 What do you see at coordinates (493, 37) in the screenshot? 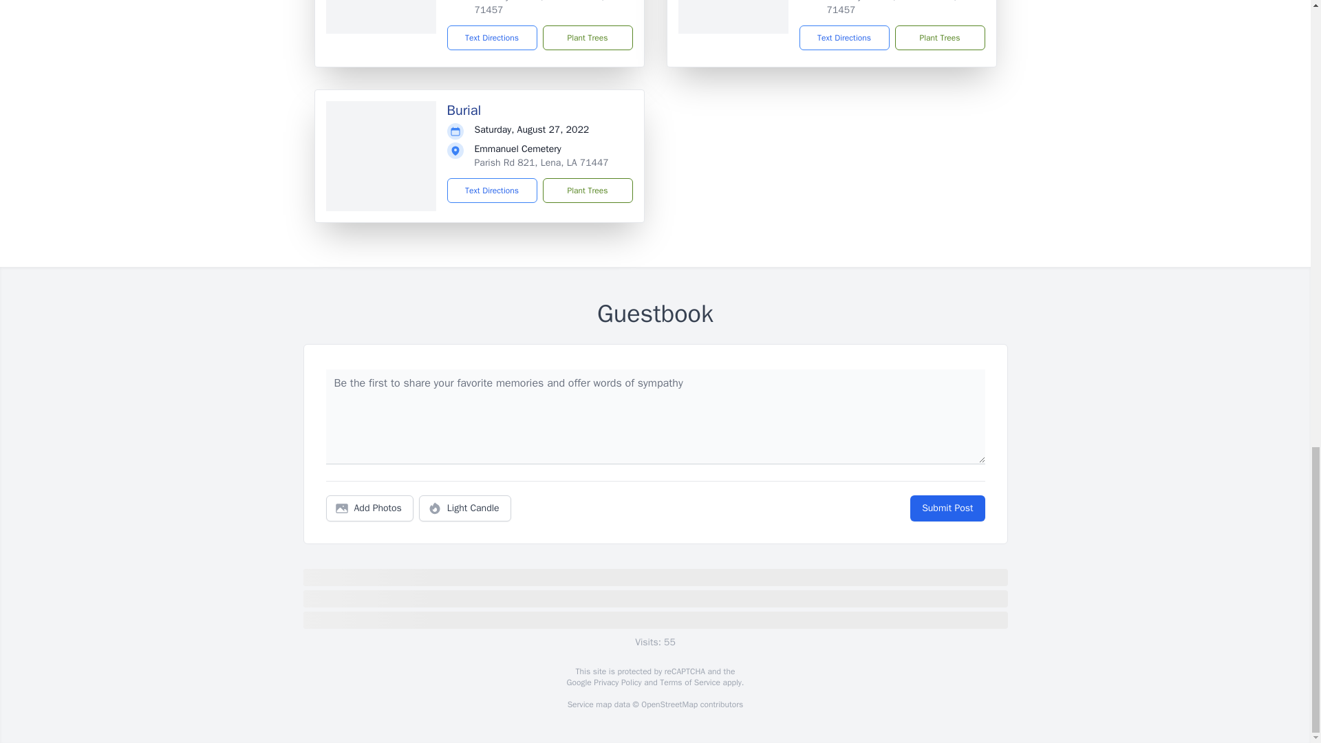
I see `Text Directions` at bounding box center [493, 37].